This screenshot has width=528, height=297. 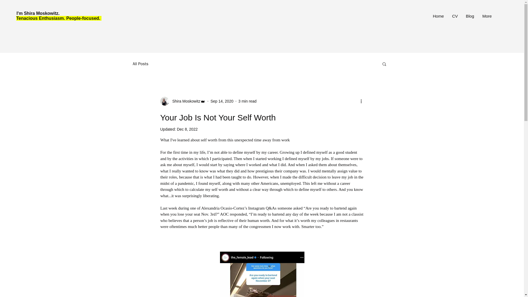 I want to click on Dec 8, 2022, so click(x=187, y=129).